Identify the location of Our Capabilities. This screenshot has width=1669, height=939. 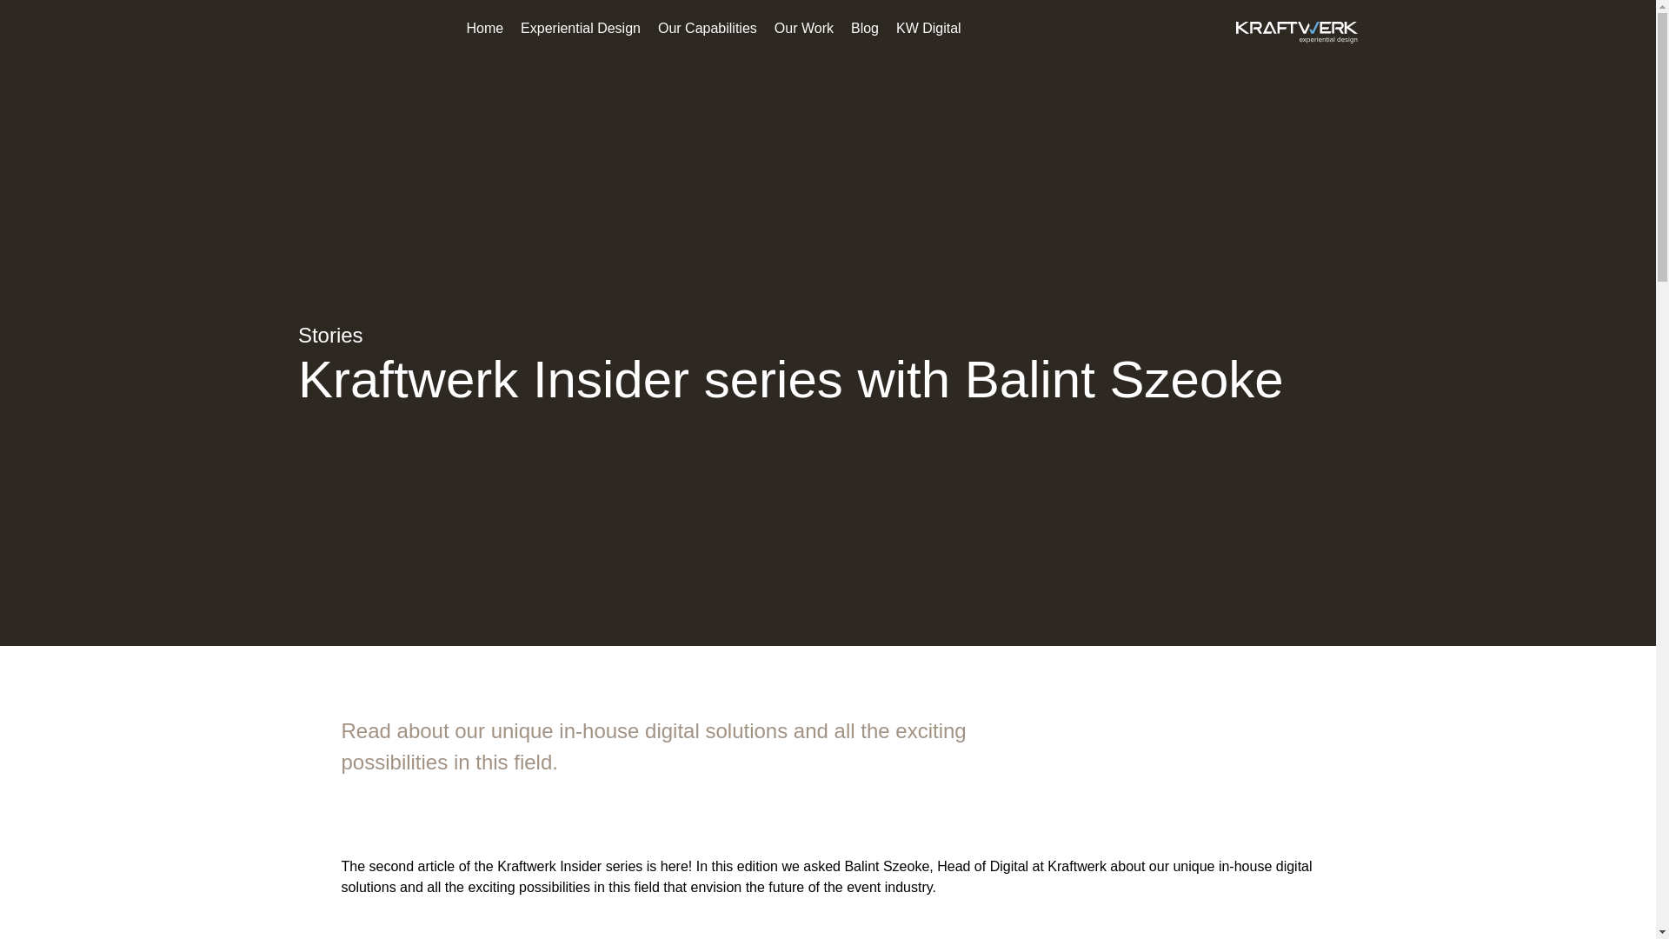
(708, 28).